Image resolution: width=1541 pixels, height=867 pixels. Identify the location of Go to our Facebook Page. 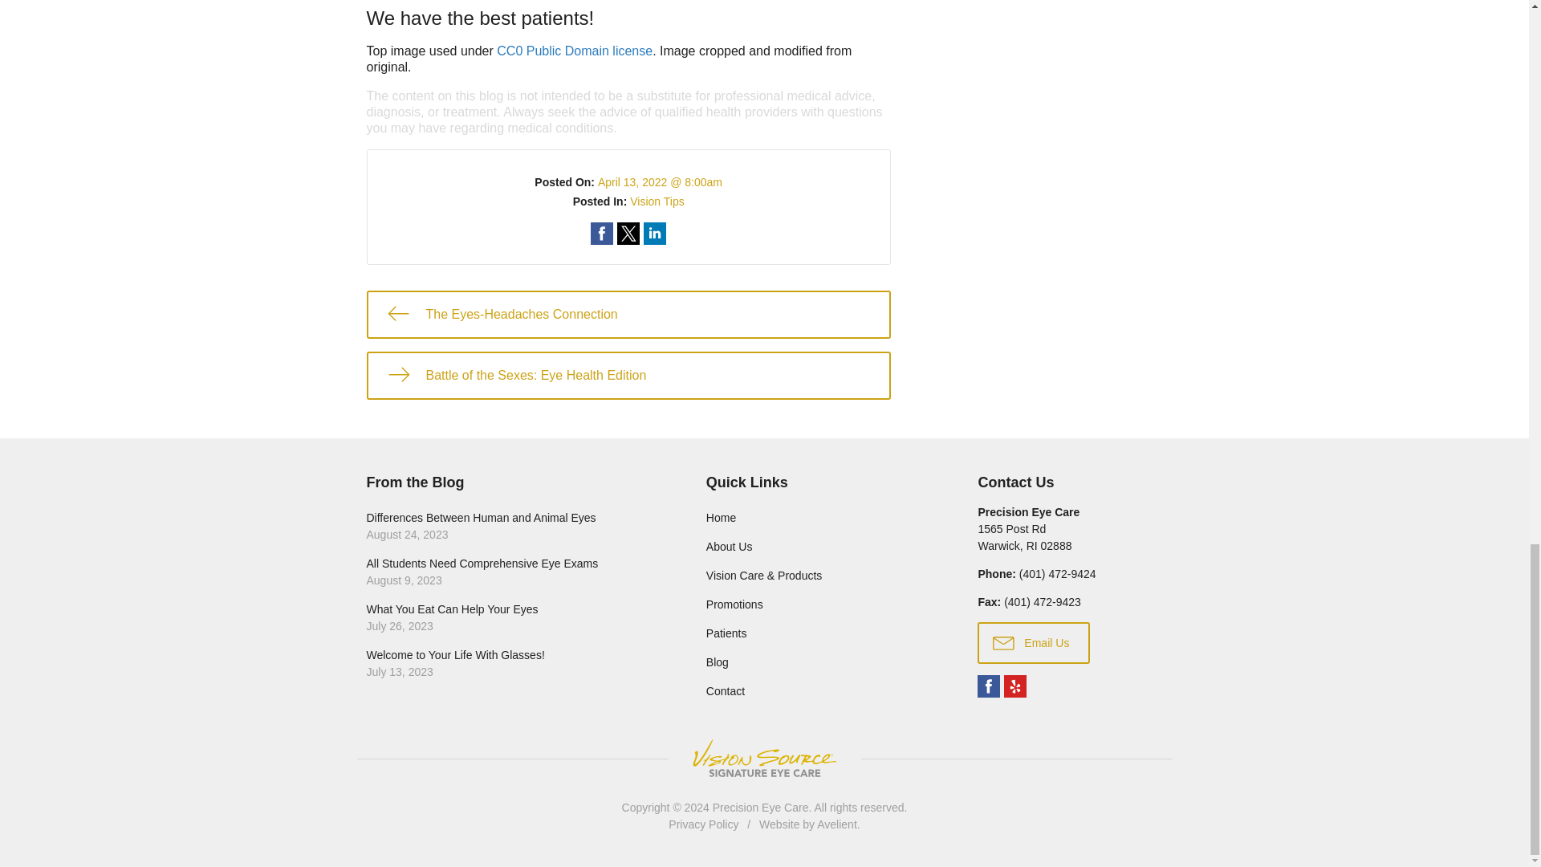
(989, 686).